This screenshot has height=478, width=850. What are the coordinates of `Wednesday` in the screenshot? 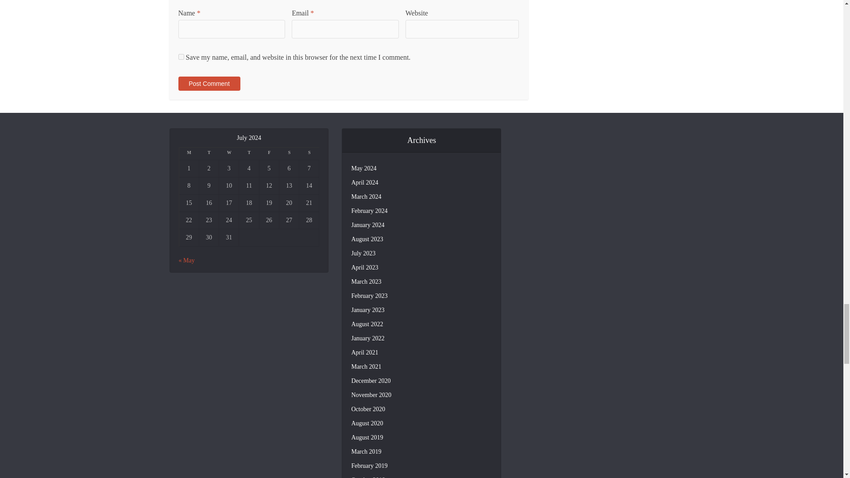 It's located at (229, 154).